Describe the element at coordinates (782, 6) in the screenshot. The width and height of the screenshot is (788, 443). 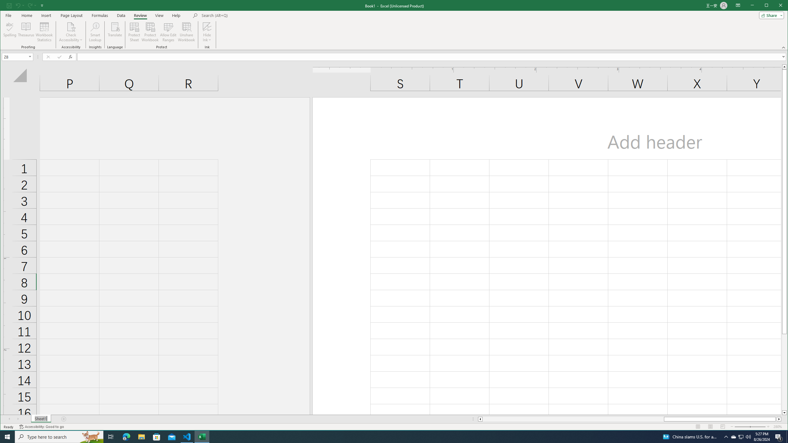
I see `Add Sheet` at that location.